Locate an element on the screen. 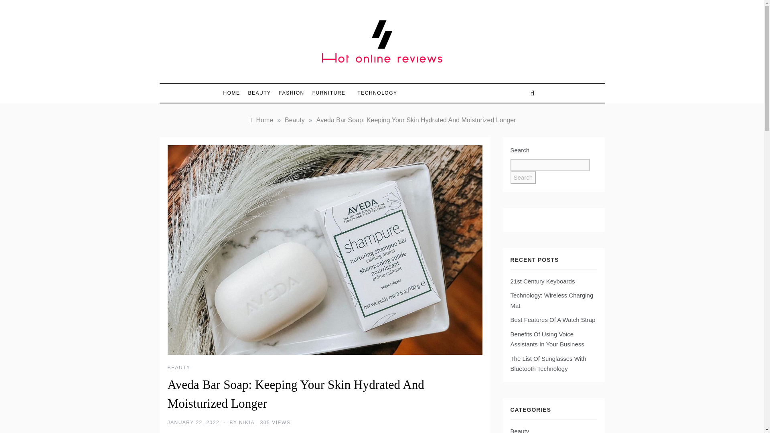  HOME is located at coordinates (233, 93).